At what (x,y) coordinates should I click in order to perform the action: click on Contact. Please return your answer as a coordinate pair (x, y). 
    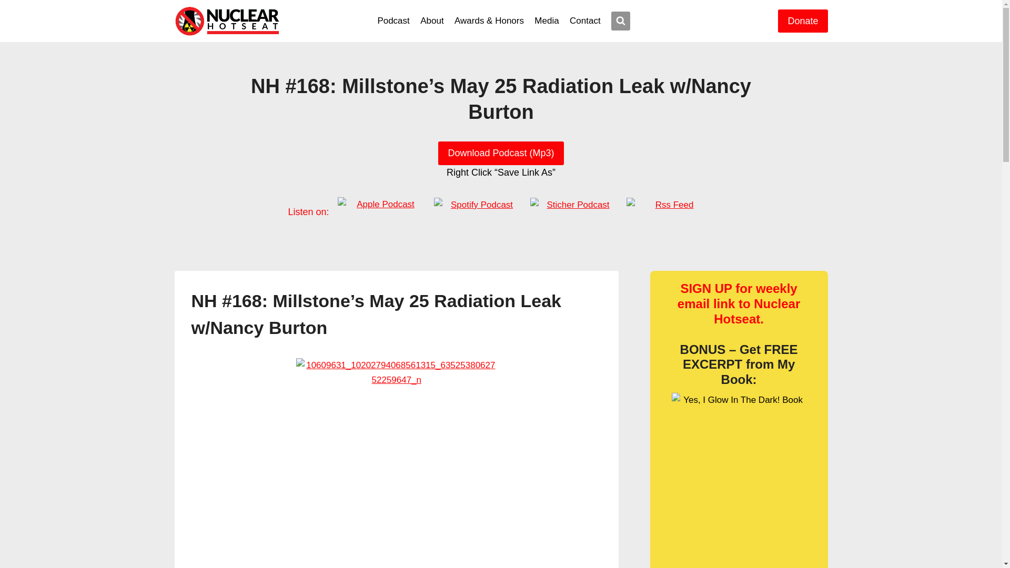
    Looking at the image, I should click on (585, 21).